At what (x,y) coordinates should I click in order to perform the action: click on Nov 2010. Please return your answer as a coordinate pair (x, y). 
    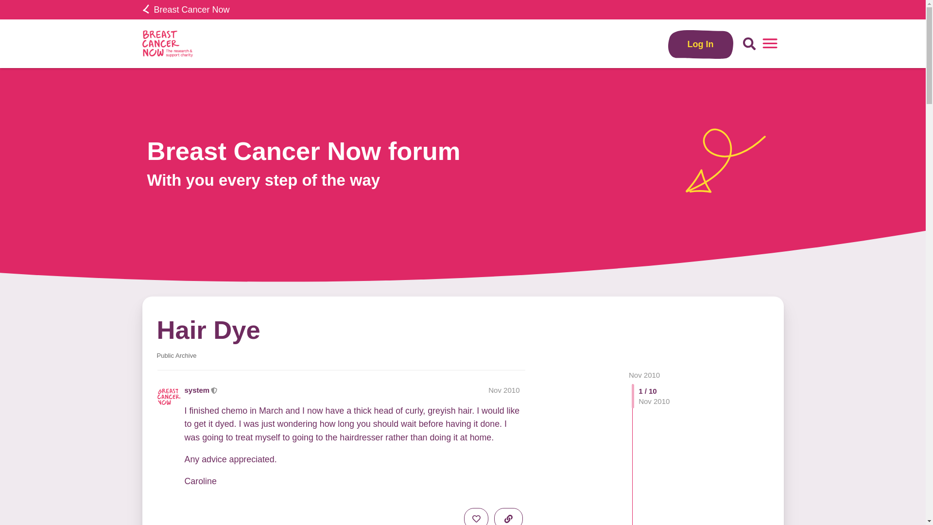
    Looking at the image, I should click on (644, 374).